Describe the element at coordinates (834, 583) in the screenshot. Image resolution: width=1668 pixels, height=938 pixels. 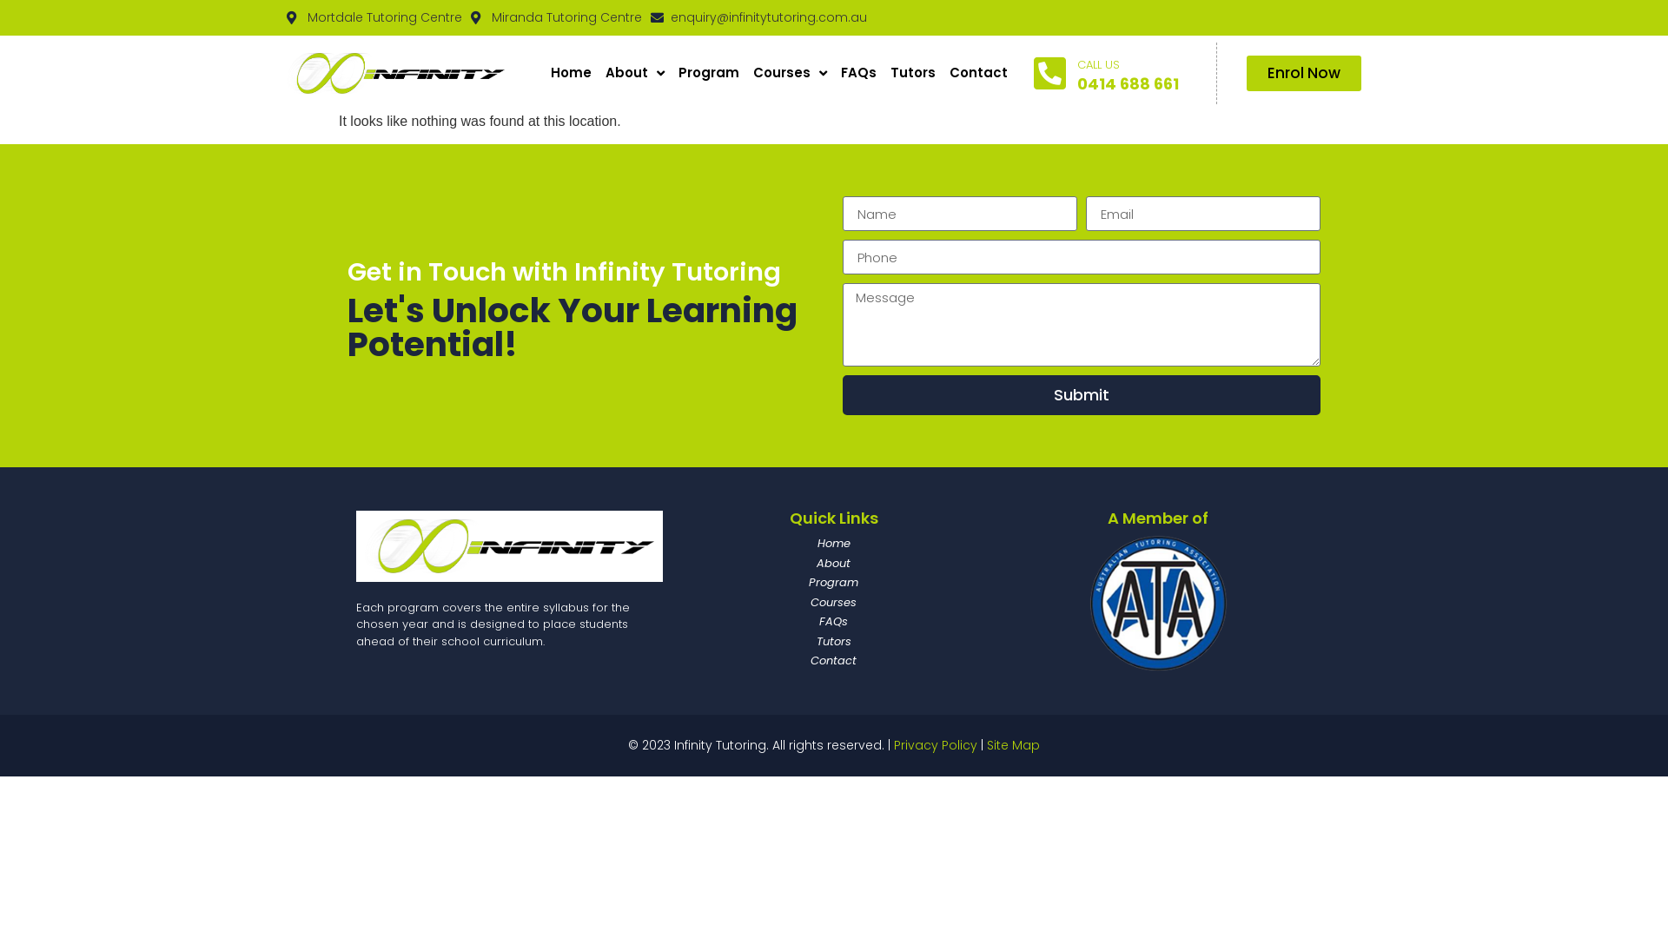
I see `Program` at that location.